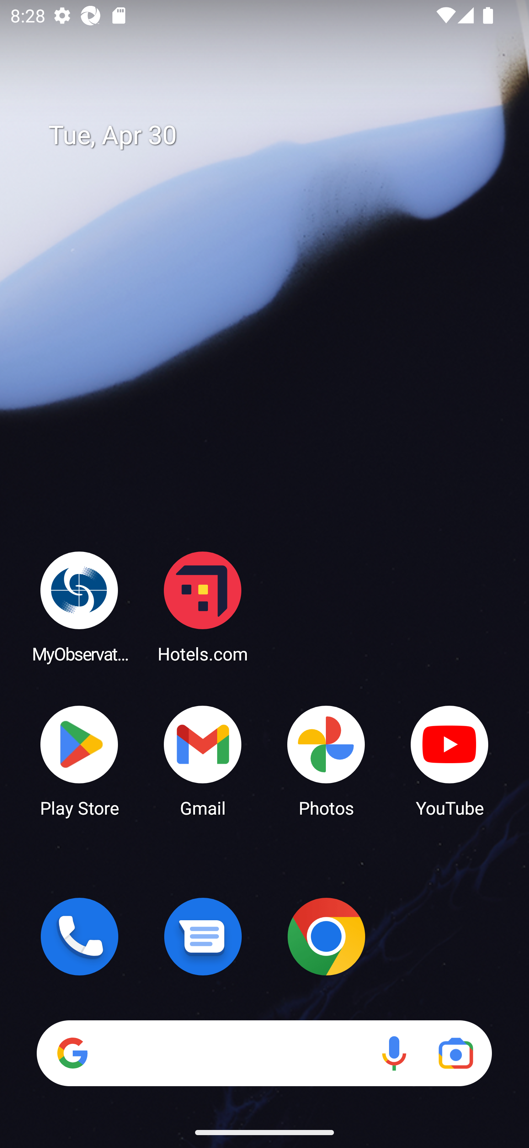  I want to click on Gmail, so click(203, 760).